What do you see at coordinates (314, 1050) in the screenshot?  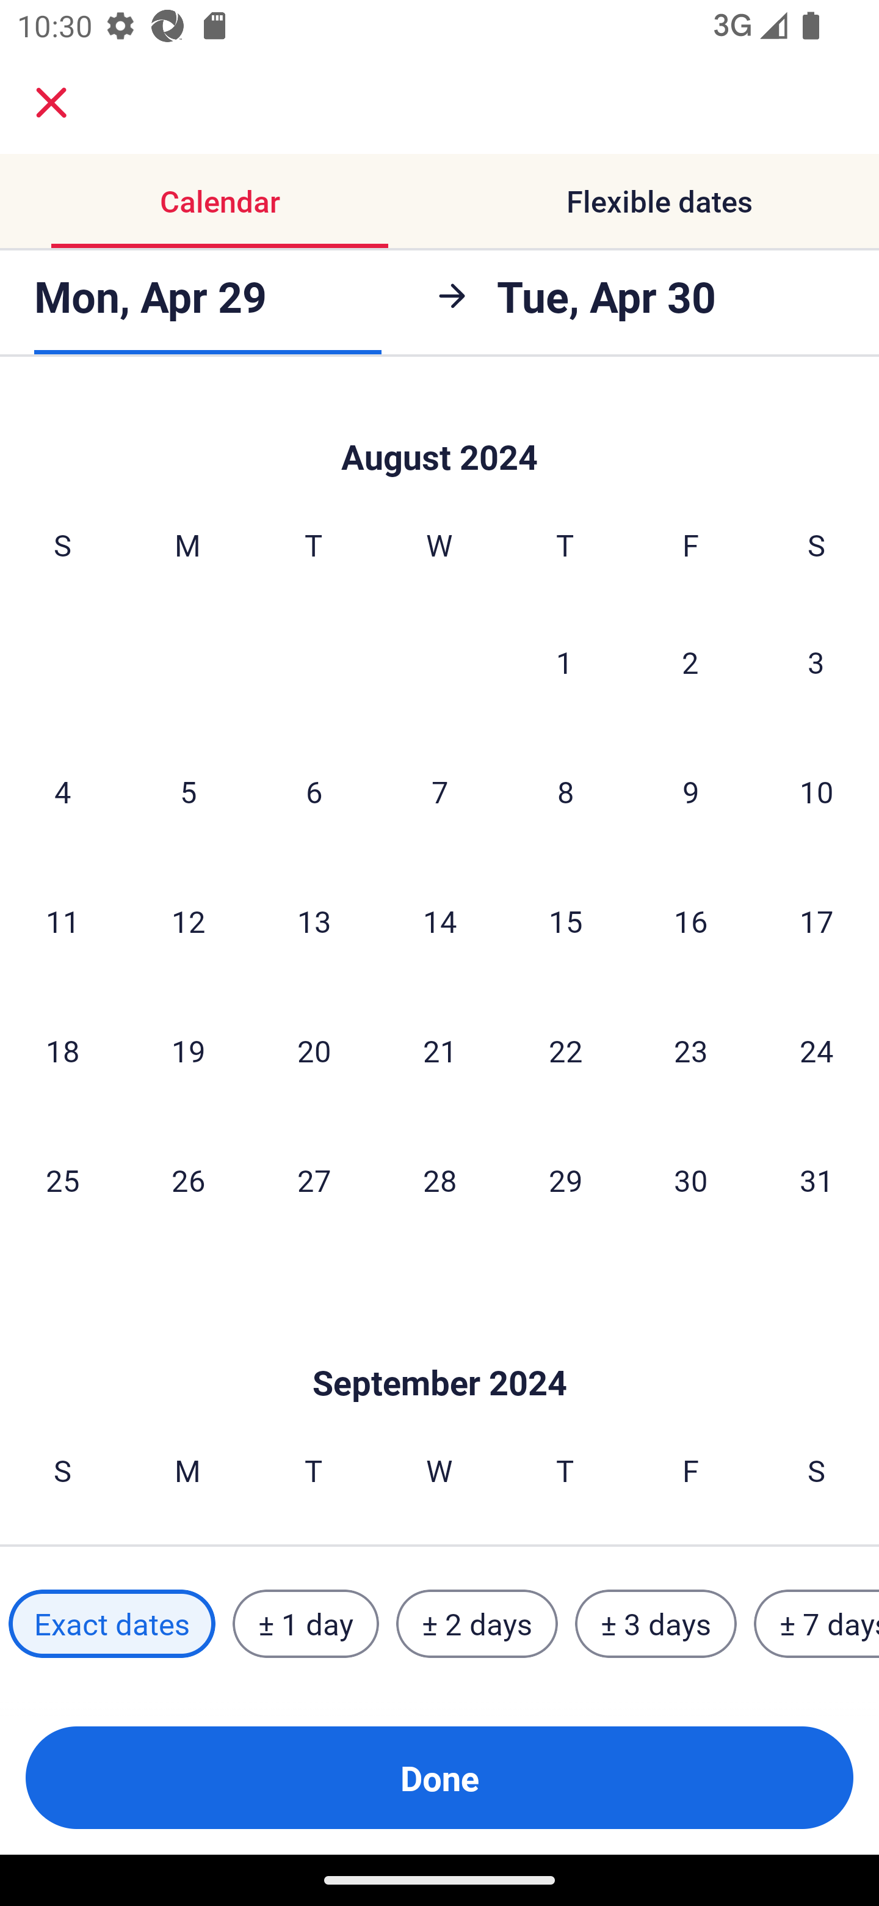 I see `20 Tuesday, August 20, 2024` at bounding box center [314, 1050].